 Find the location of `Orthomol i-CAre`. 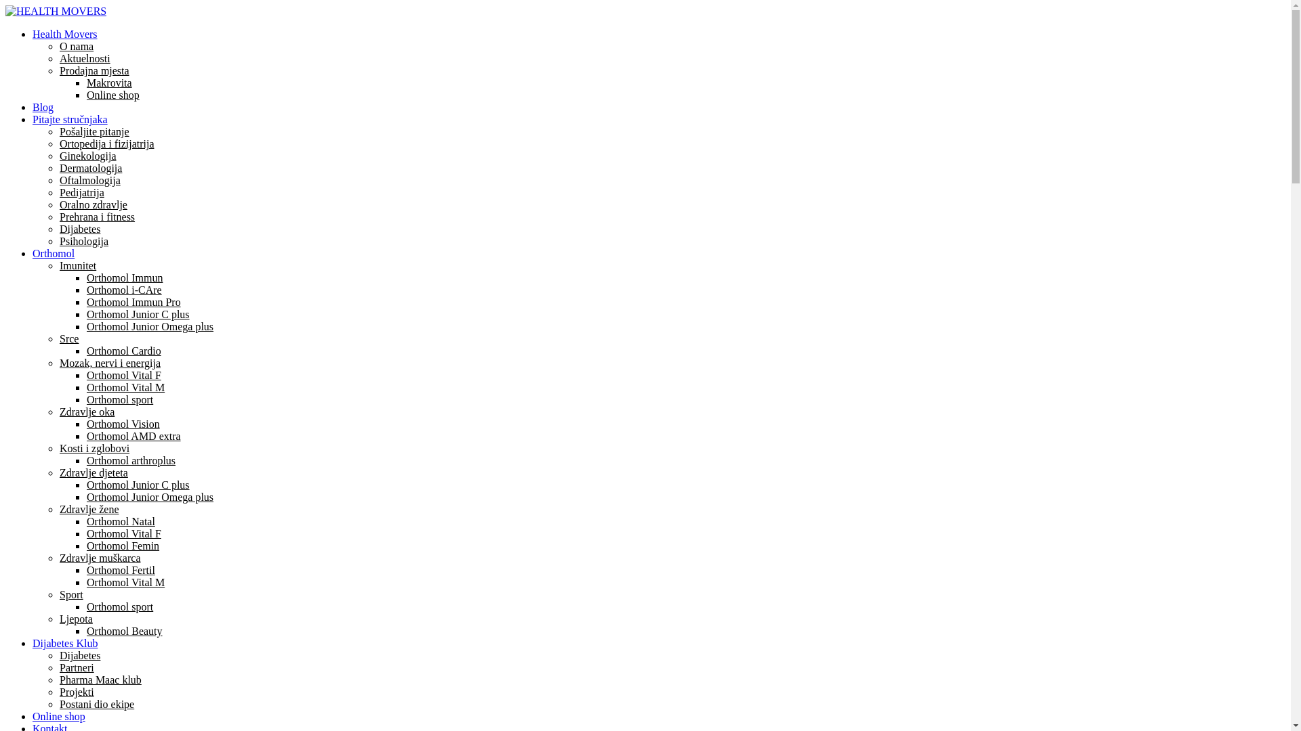

Orthomol i-CAre is located at coordinates (125, 290).